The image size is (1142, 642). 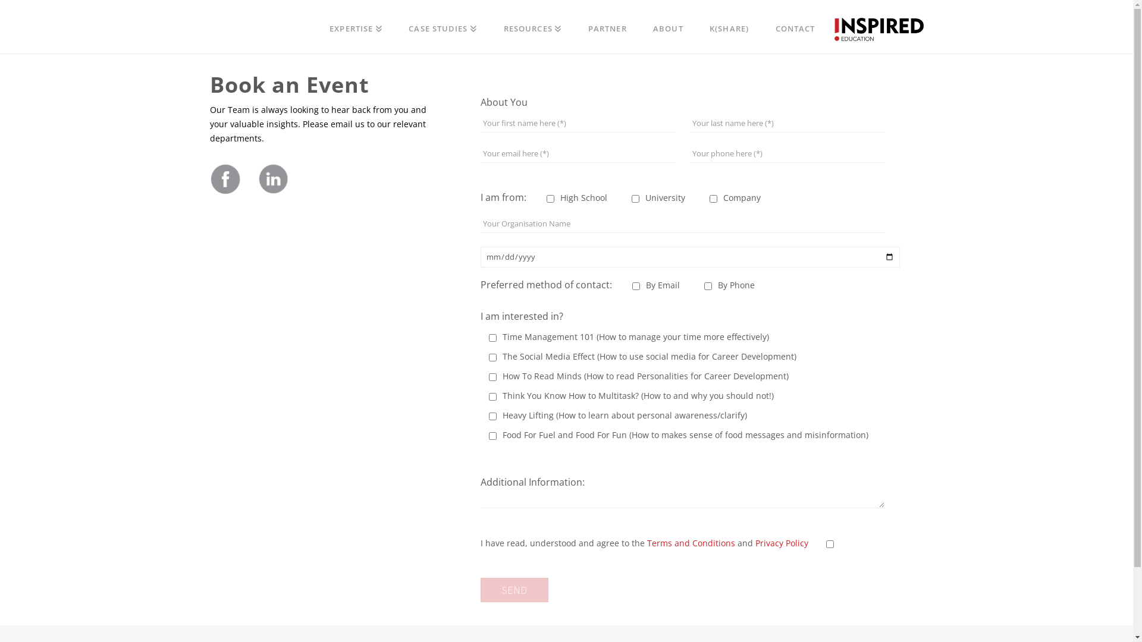 I want to click on EXPERTISE, so click(x=356, y=27).